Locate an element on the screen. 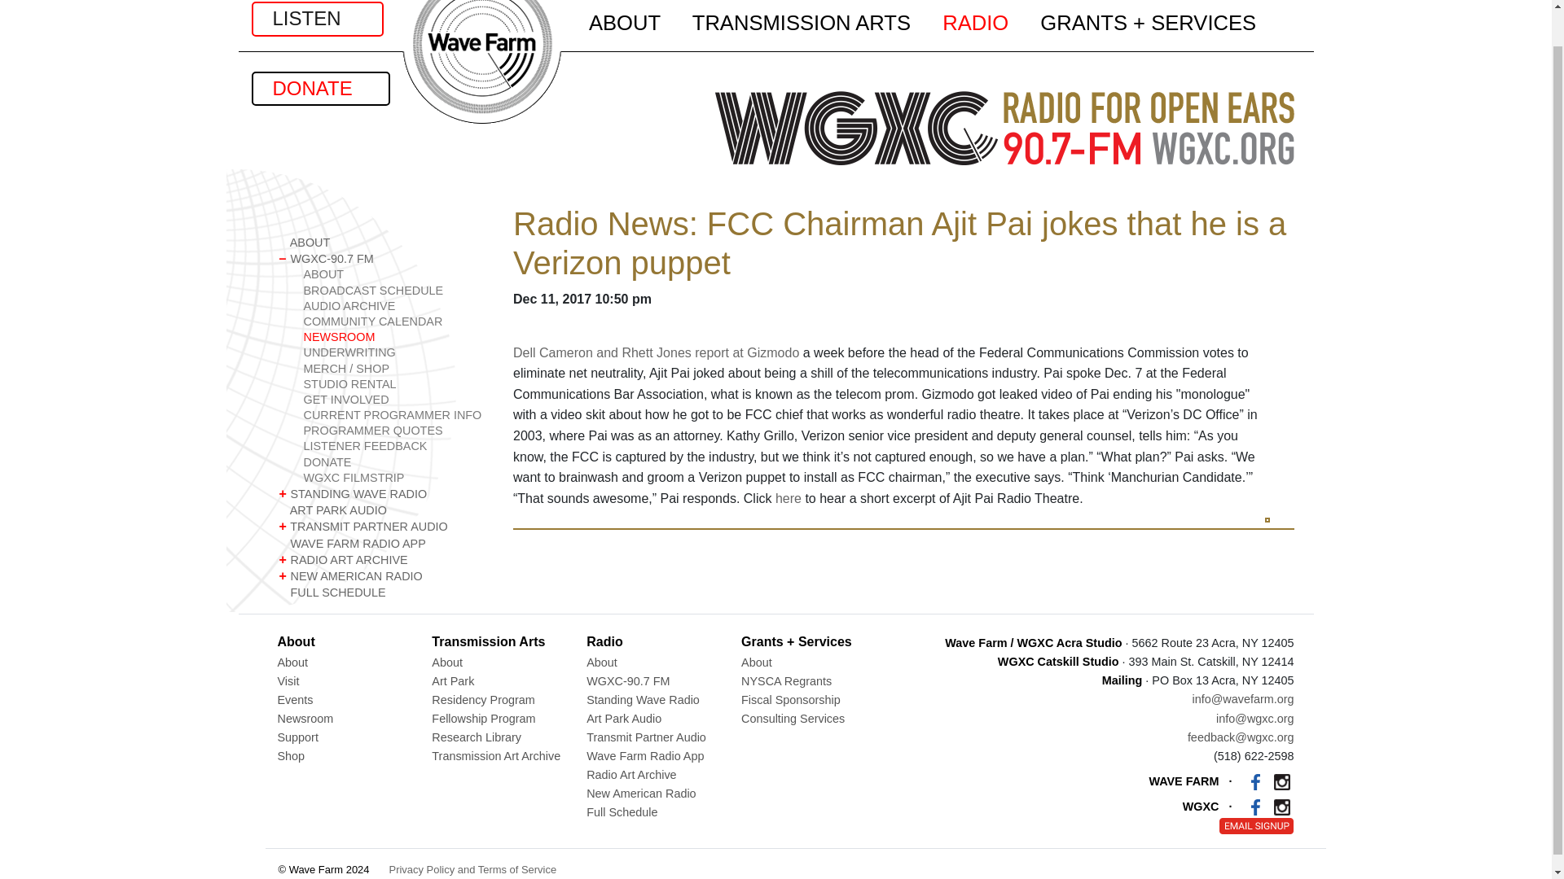 This screenshot has height=879, width=1564. ABOUT is located at coordinates (394, 274).